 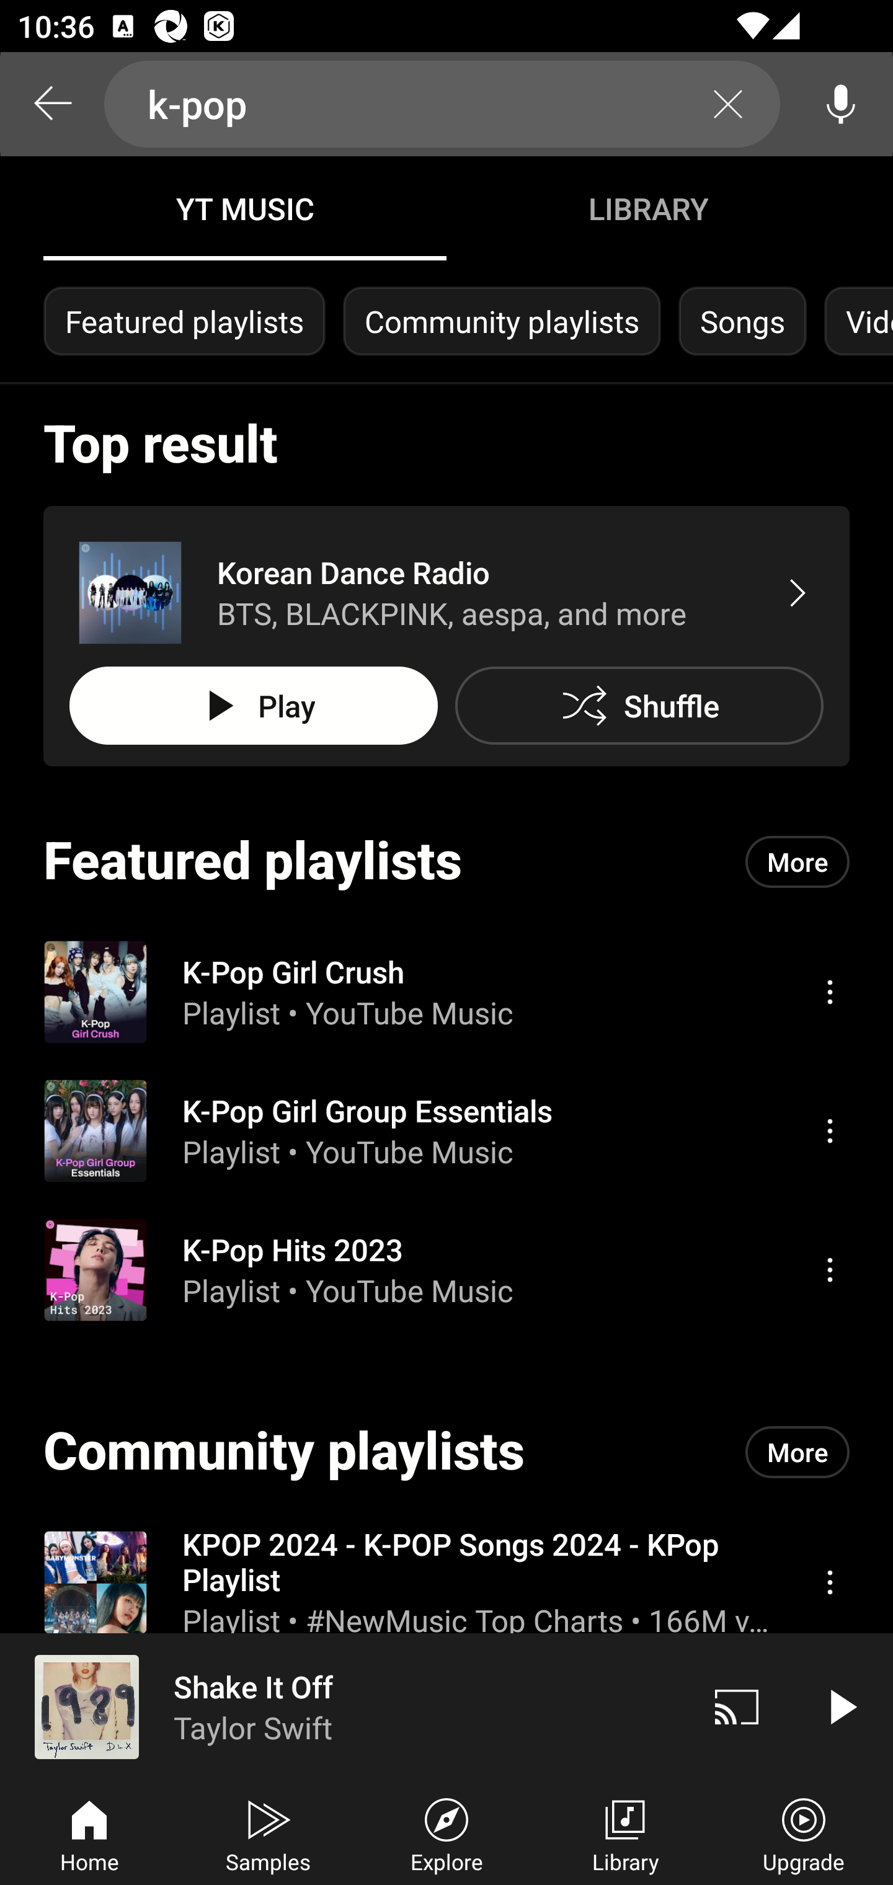 What do you see at coordinates (253, 706) in the screenshot?
I see `Play PLAY ALL` at bounding box center [253, 706].